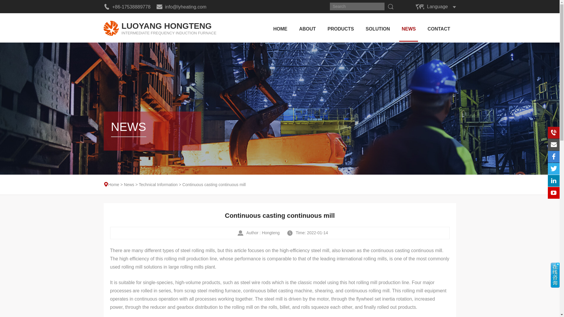  I want to click on ABOUT, so click(160, 28).